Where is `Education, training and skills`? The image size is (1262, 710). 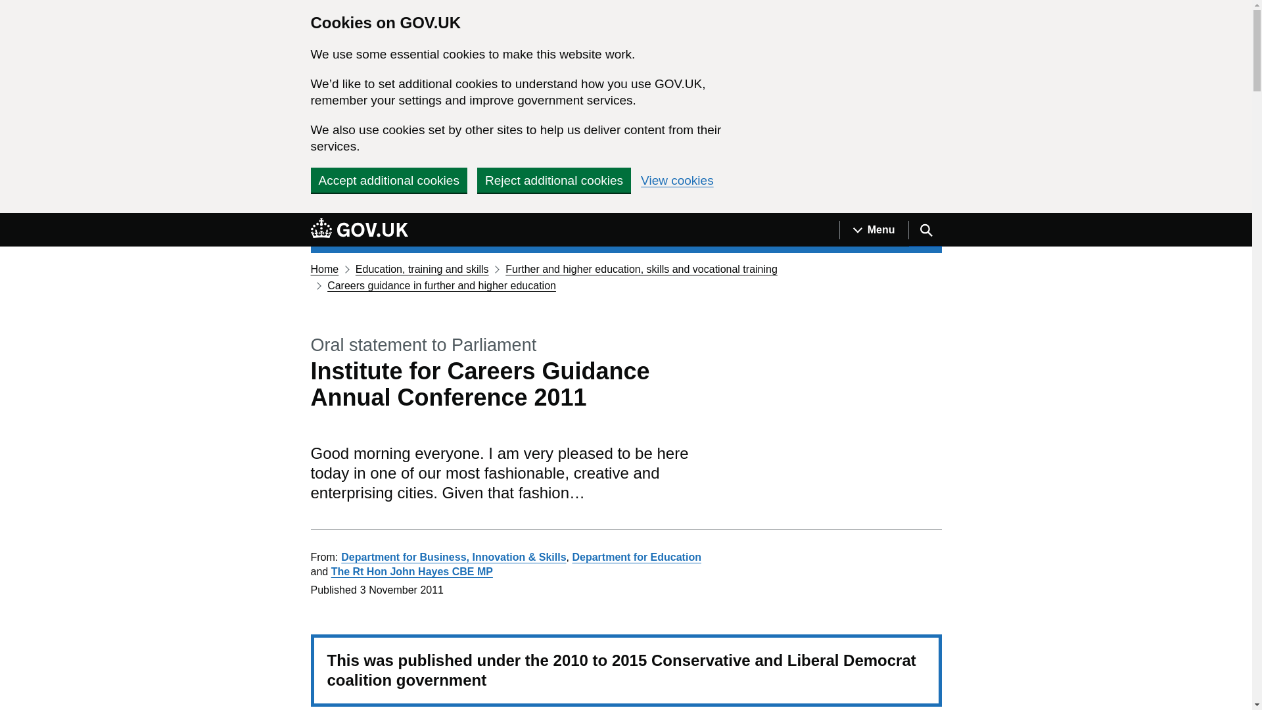 Education, training and skills is located at coordinates (422, 268).